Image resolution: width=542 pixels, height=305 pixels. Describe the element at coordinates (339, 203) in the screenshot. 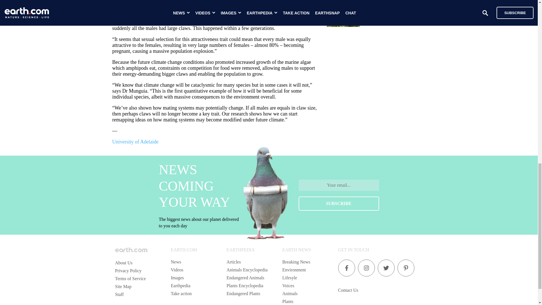

I see `SUBSCRIBE` at that location.